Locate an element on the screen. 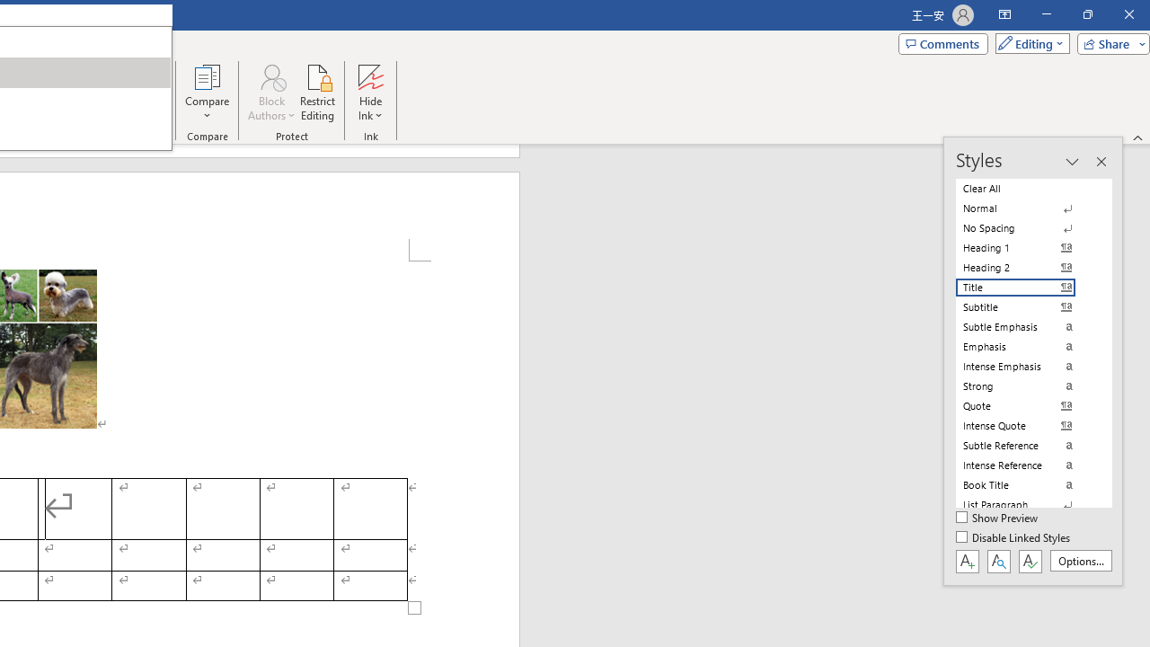  Intense Quote is located at coordinates (1026, 426).